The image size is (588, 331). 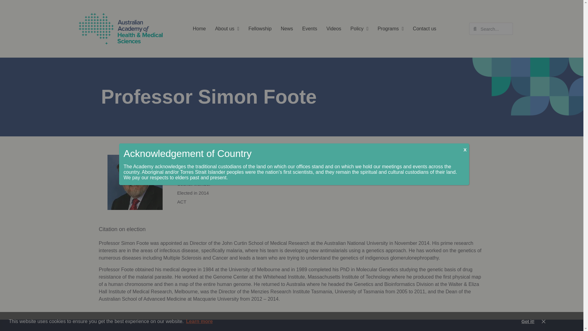 What do you see at coordinates (260, 29) in the screenshot?
I see `Fellowship` at bounding box center [260, 29].